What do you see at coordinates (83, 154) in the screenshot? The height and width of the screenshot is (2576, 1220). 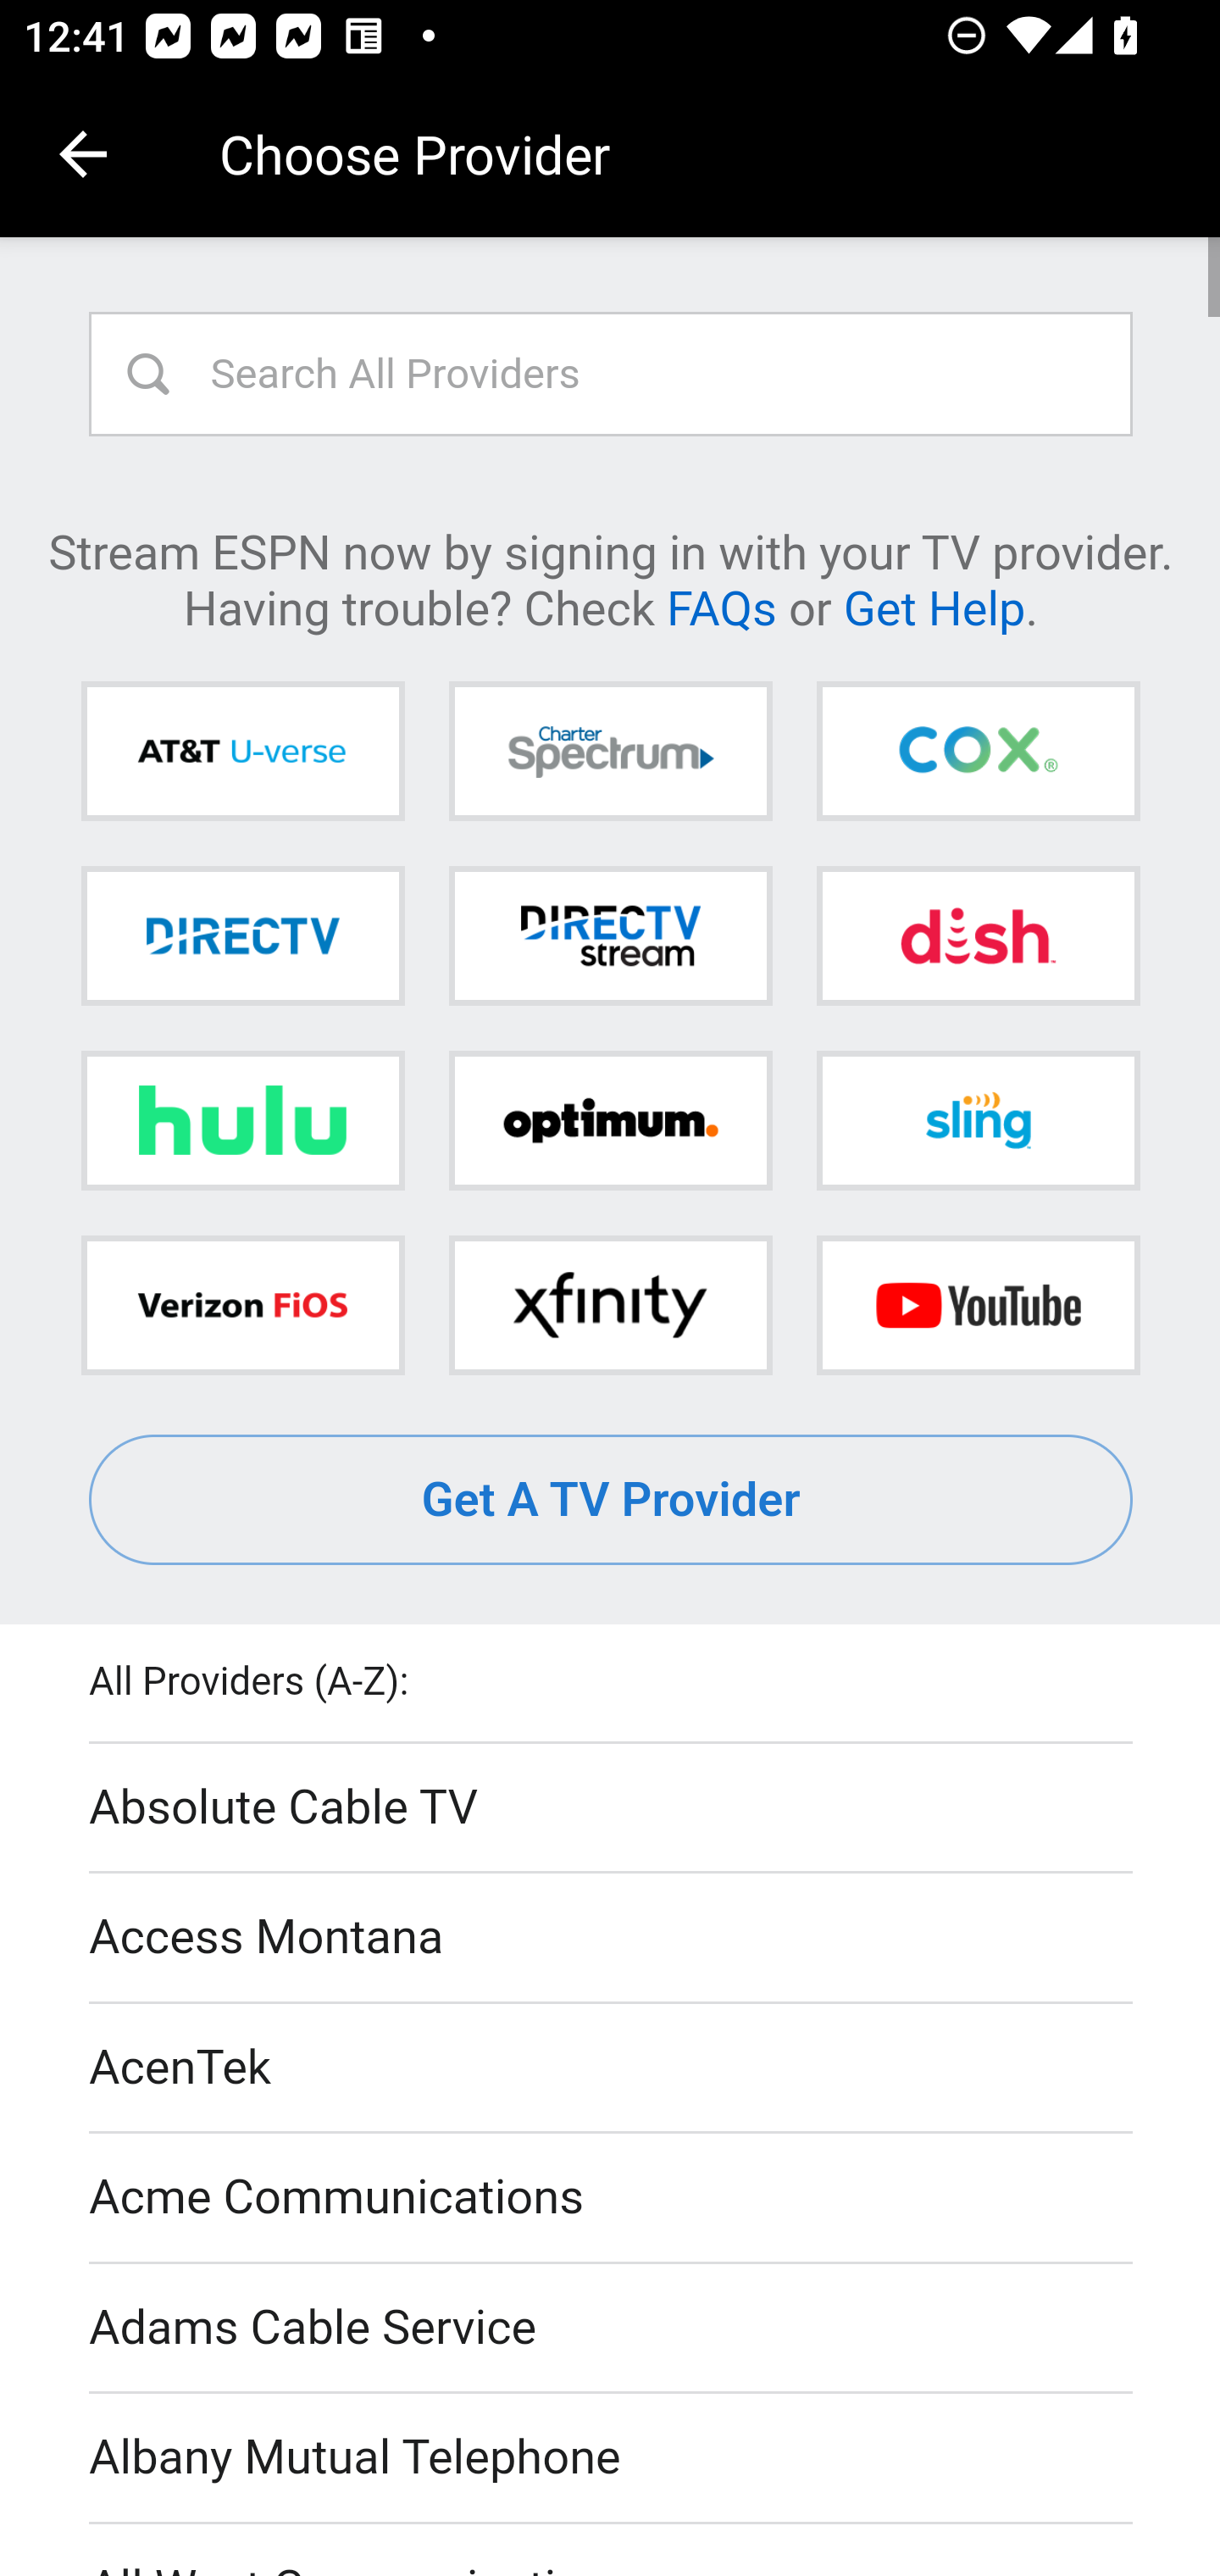 I see `Navigate up` at bounding box center [83, 154].